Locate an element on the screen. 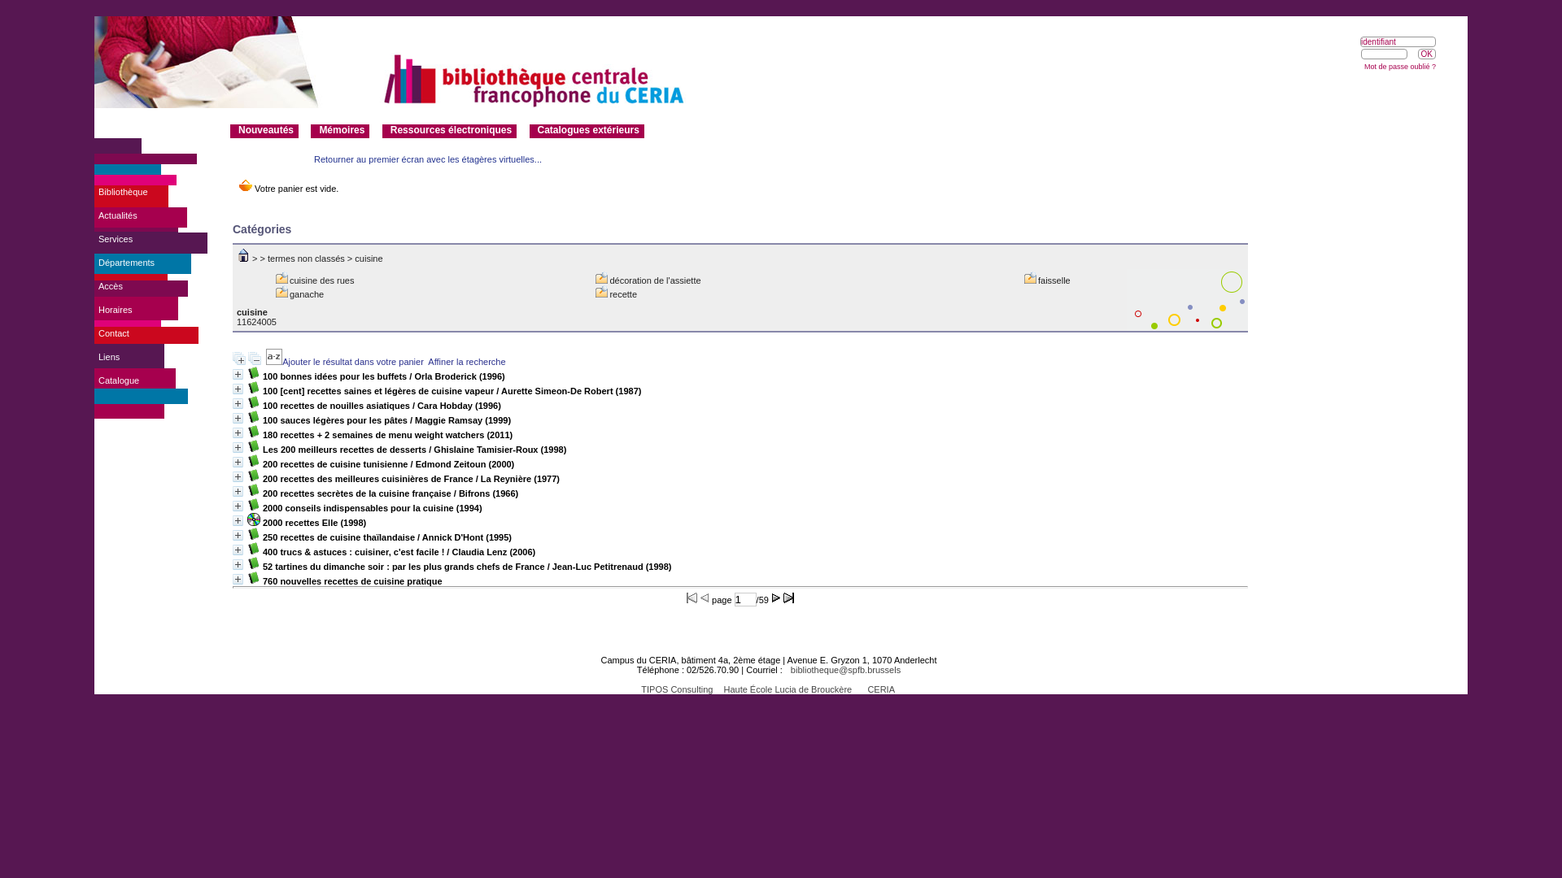 This screenshot has width=1562, height=878. Contact is located at coordinates (114, 333).